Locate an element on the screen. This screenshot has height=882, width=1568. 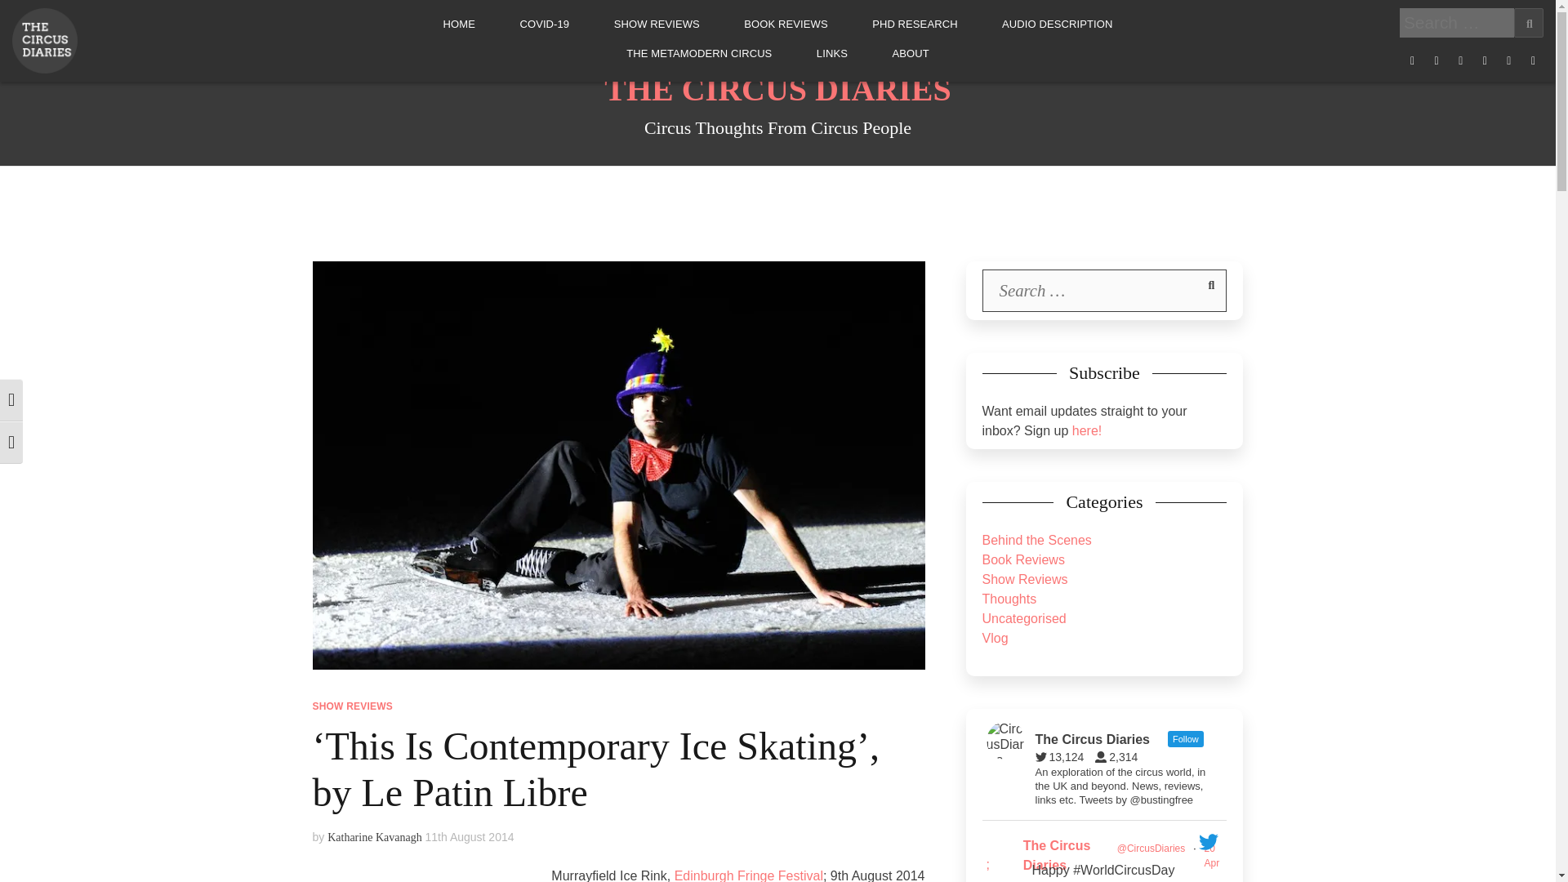
AUDIO DESCRIPTION is located at coordinates (1057, 24).